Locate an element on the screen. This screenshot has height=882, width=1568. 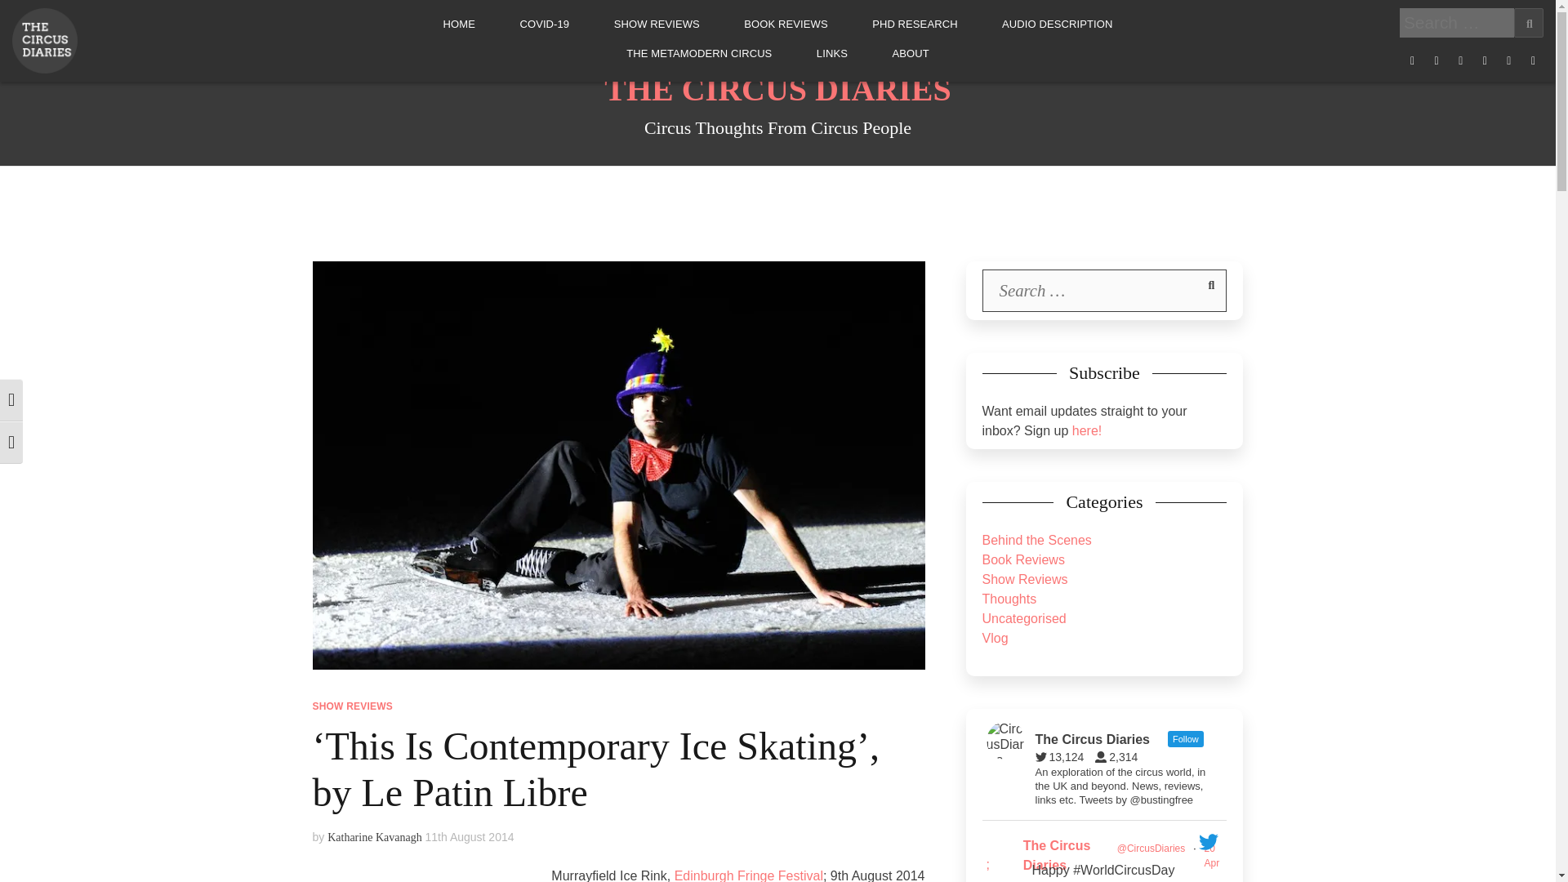
AUDIO DESCRIPTION is located at coordinates (1057, 24).